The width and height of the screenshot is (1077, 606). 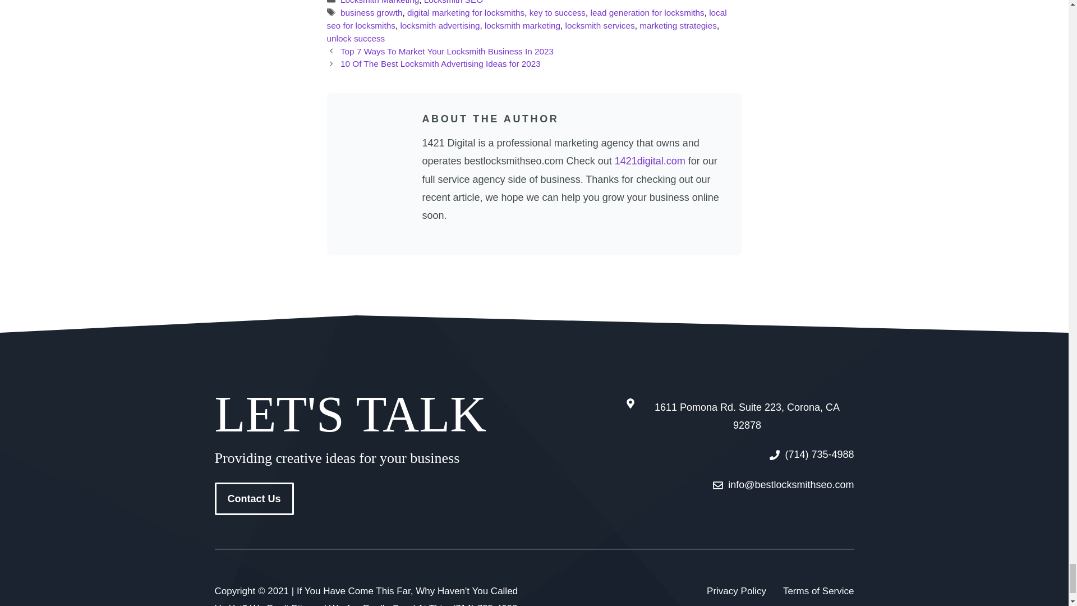 What do you see at coordinates (440, 63) in the screenshot?
I see `10 Of The Best Locksmith Advertising Ideas for 2023` at bounding box center [440, 63].